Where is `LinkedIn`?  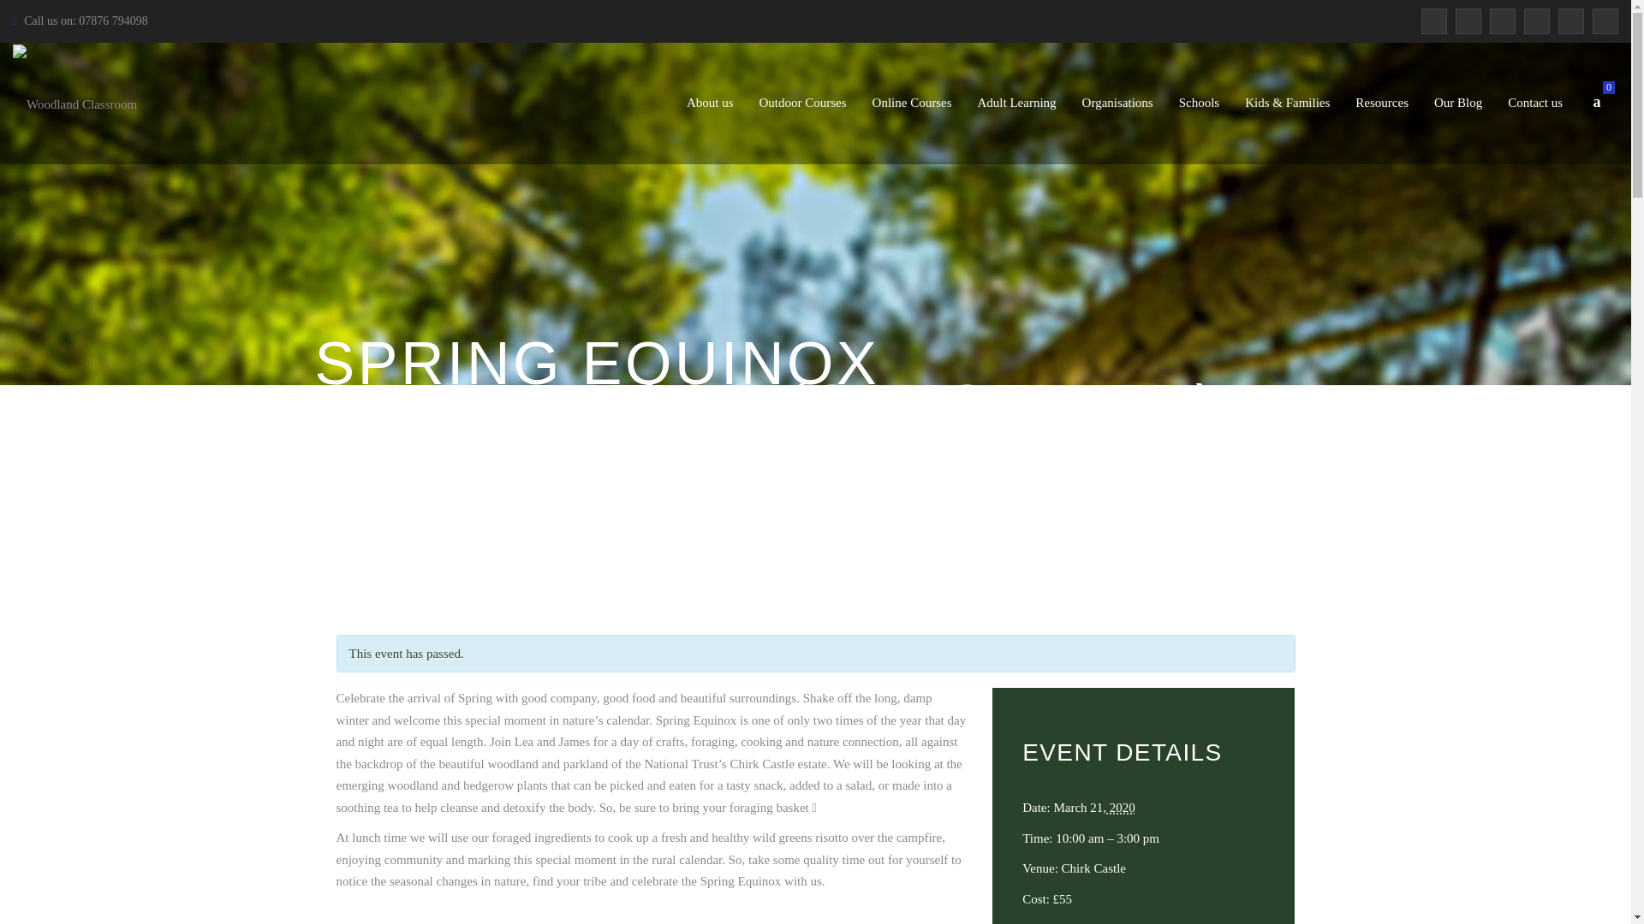 LinkedIn is located at coordinates (1536, 21).